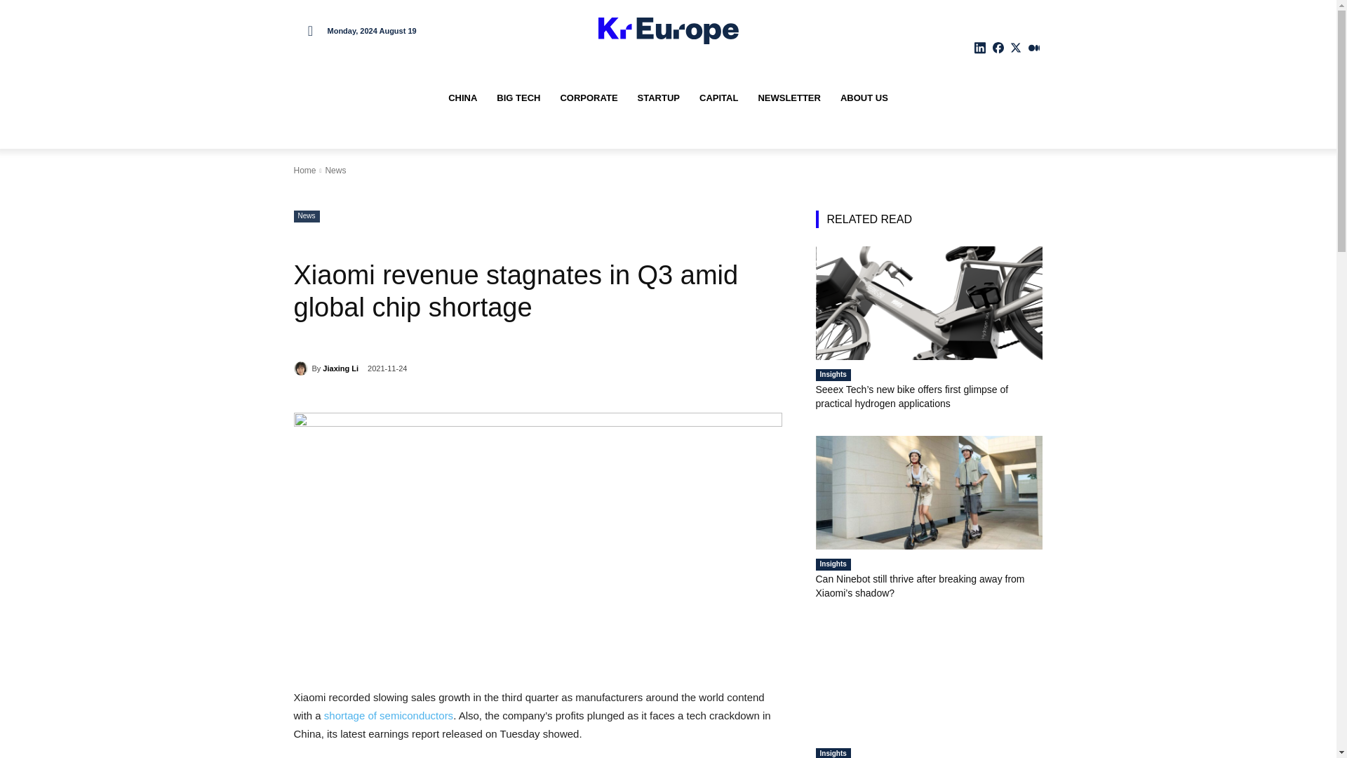 This screenshot has height=758, width=1347. I want to click on View all posts in News, so click(335, 170).